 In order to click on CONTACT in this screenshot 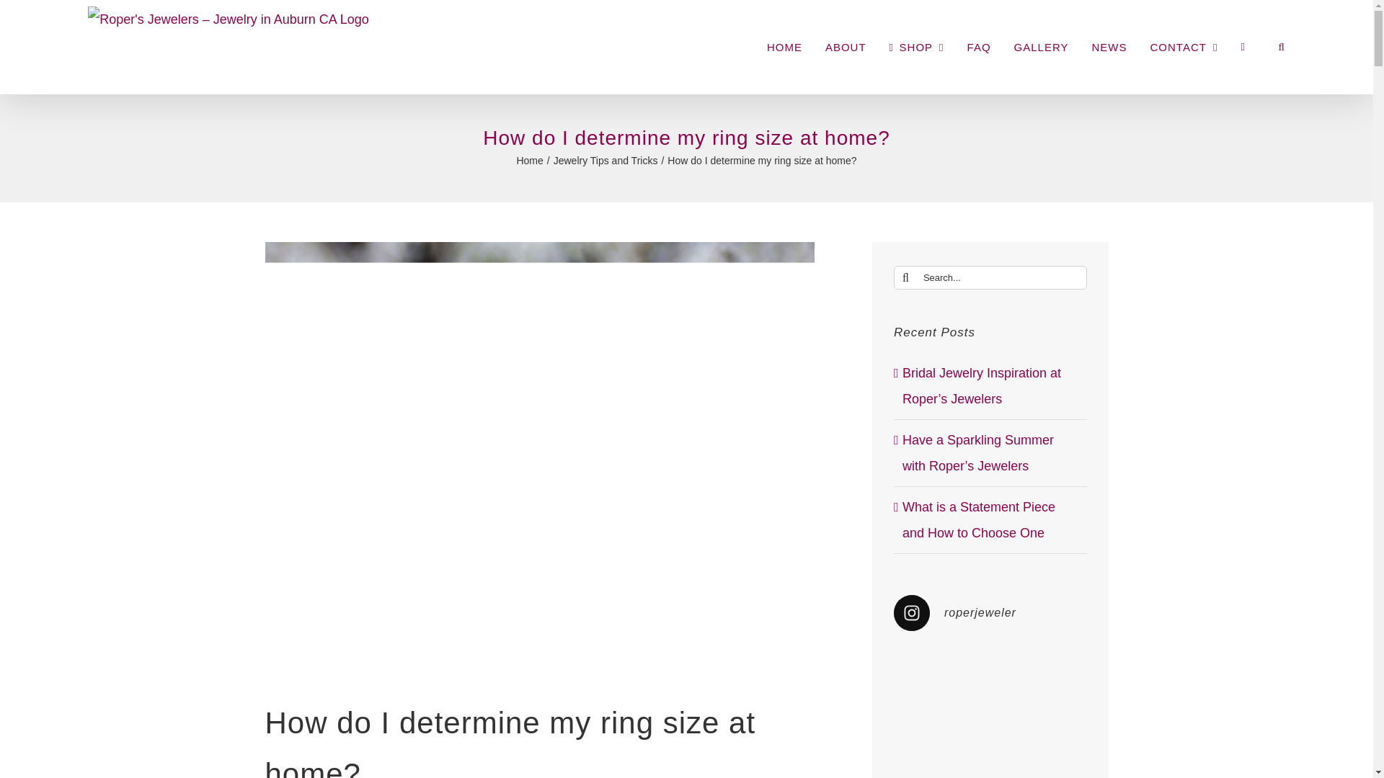, I will do `click(1184, 47)`.